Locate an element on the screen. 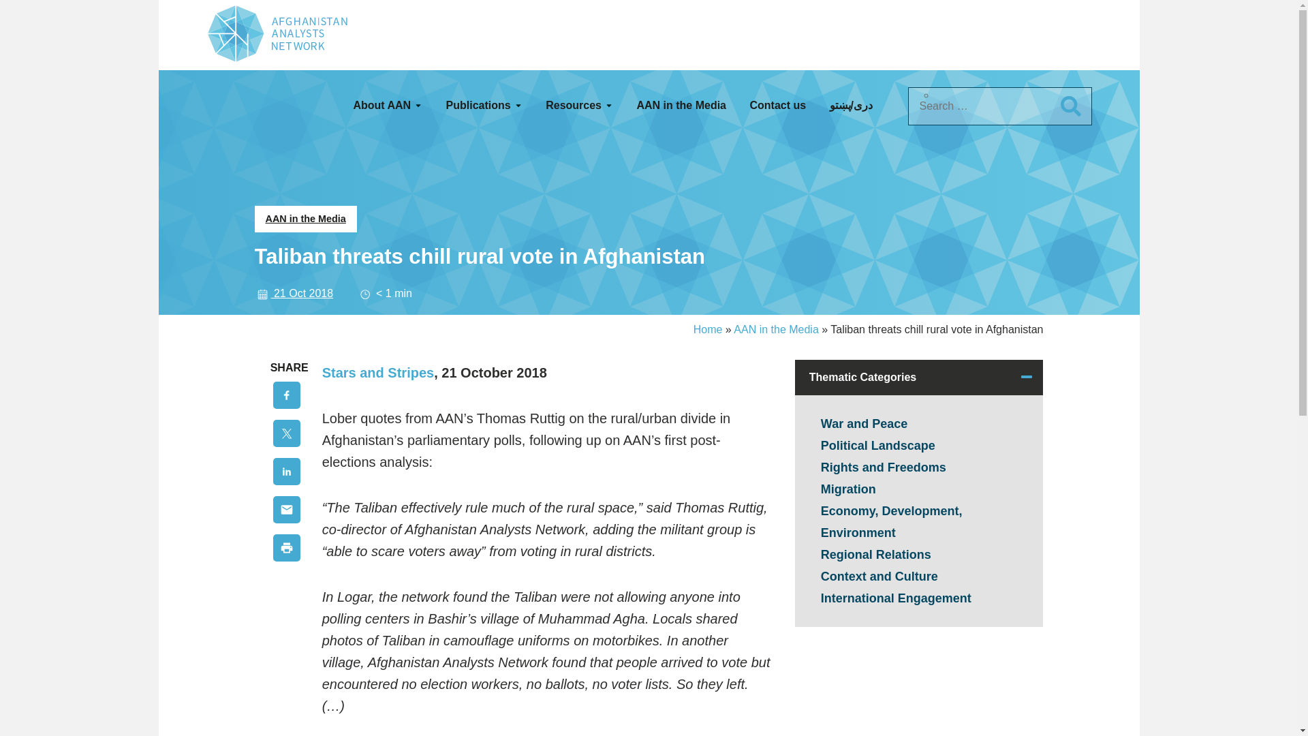 Image resolution: width=1308 pixels, height=736 pixels. AAN in the Media is located at coordinates (306, 219).